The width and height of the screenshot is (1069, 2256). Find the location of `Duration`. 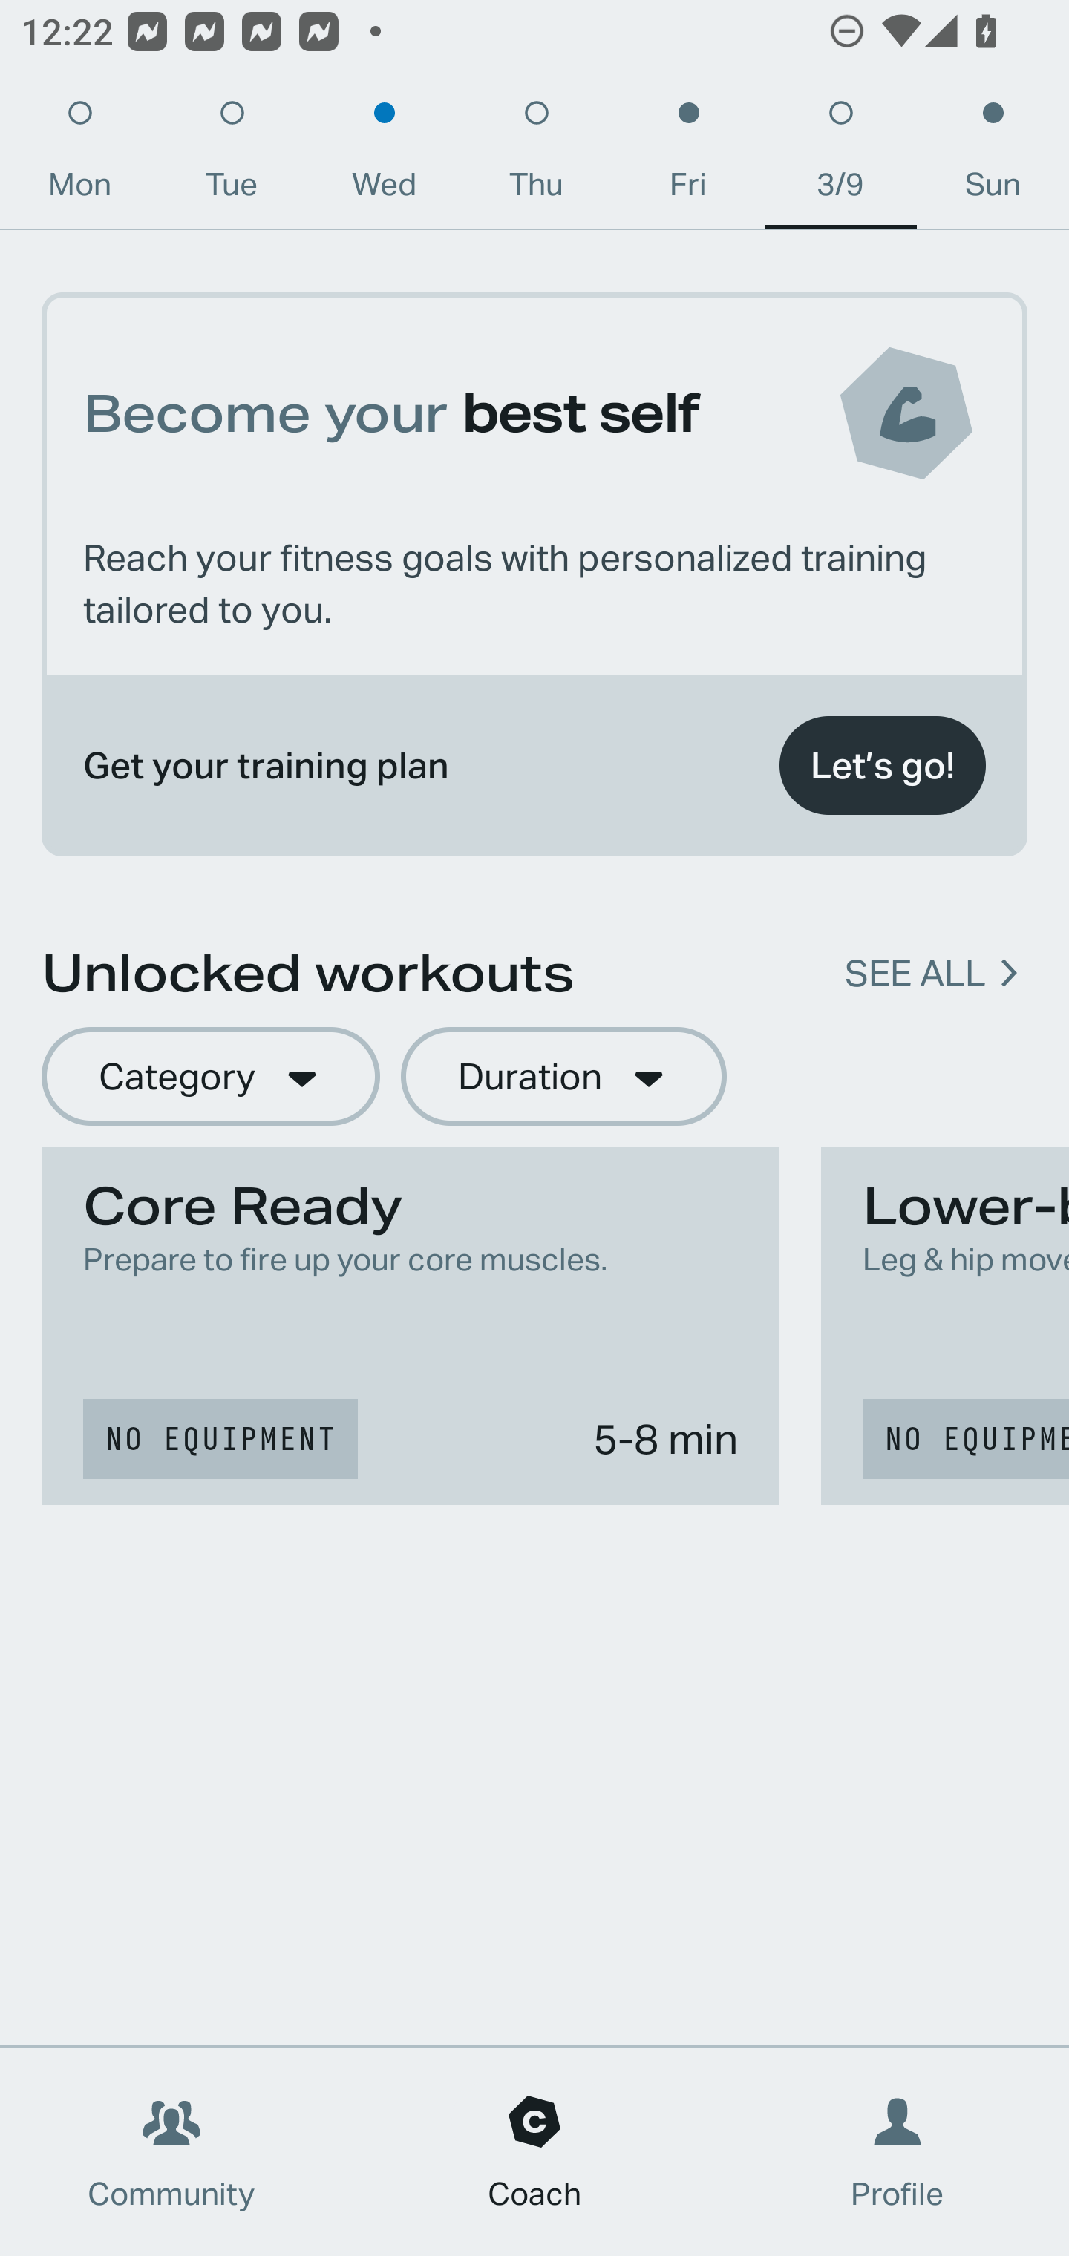

Duration is located at coordinates (563, 1078).